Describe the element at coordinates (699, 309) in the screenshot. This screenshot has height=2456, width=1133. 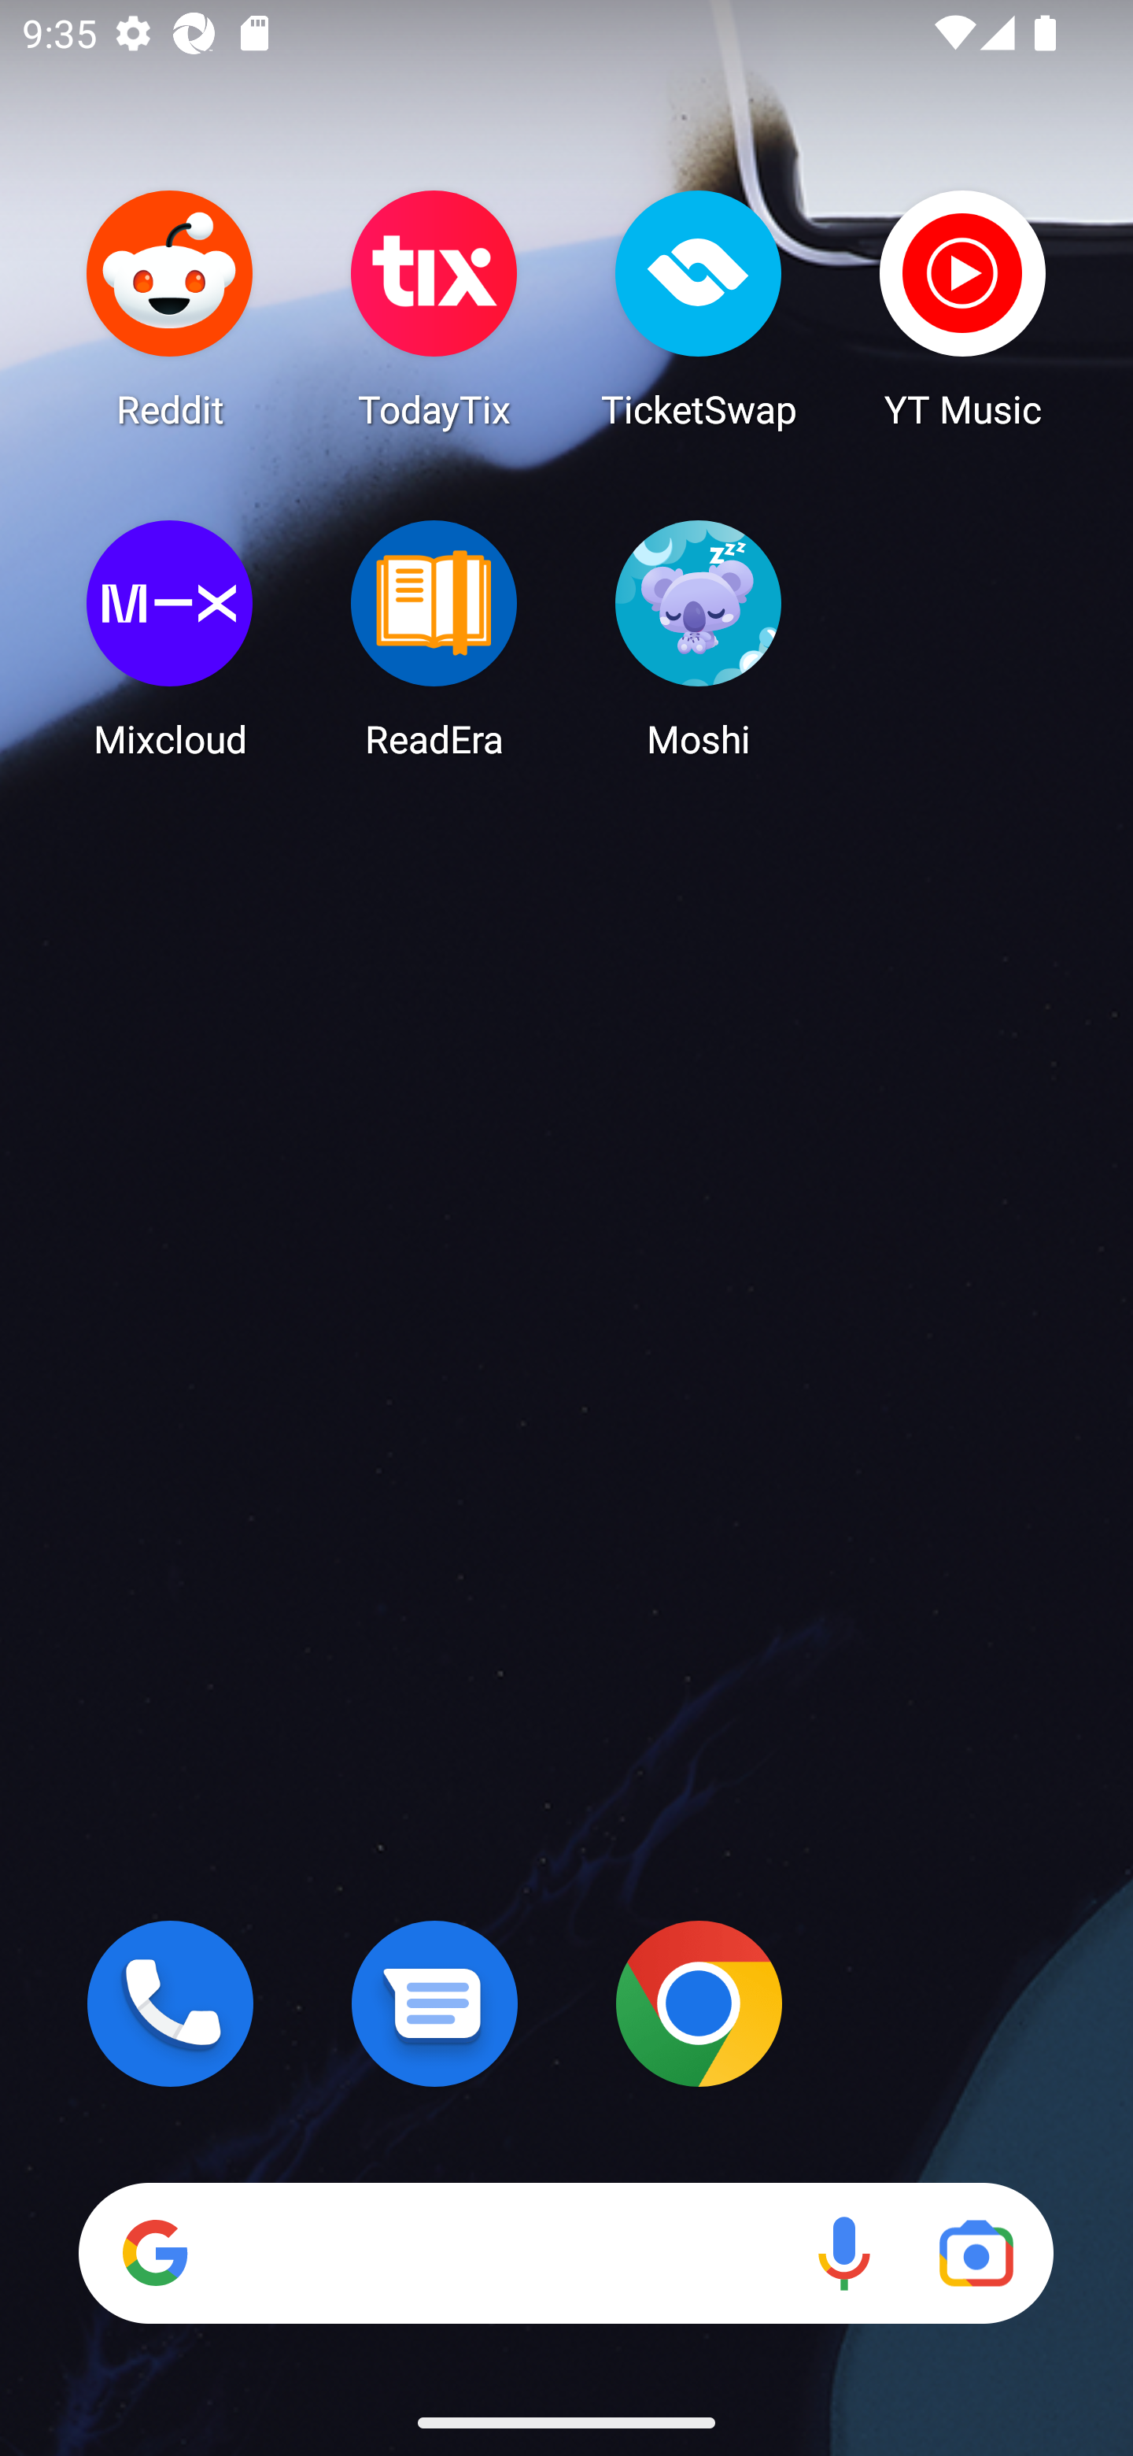
I see `TicketSwap` at that location.